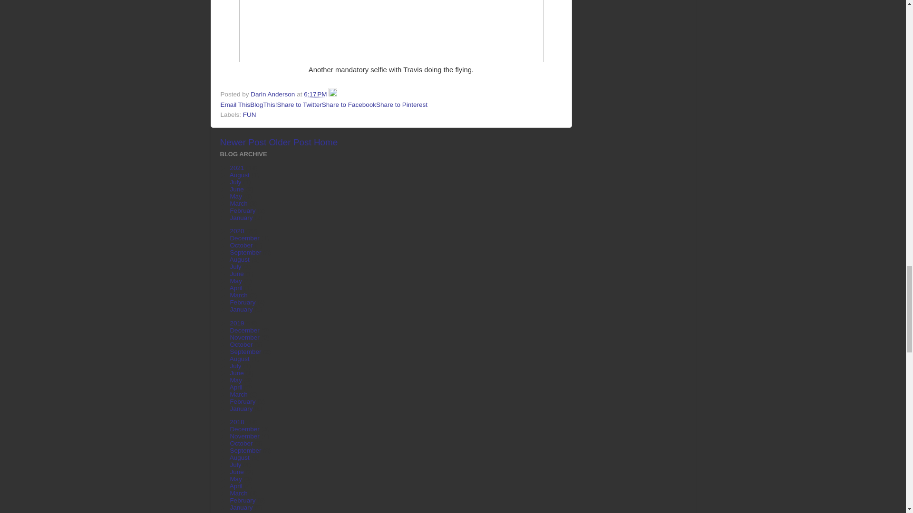 This screenshot has width=913, height=513. What do you see at coordinates (273, 94) in the screenshot?
I see `Darin Anderson` at bounding box center [273, 94].